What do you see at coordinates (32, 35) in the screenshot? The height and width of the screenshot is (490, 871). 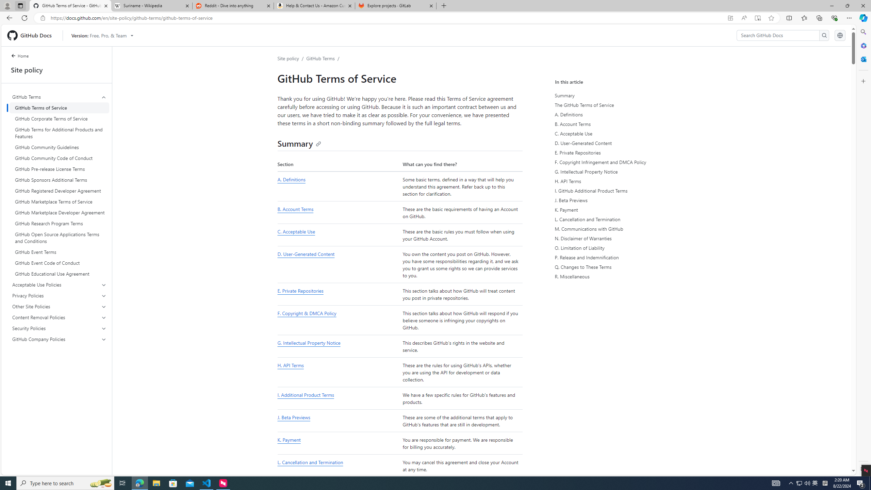 I see `GitHub Docs` at bounding box center [32, 35].